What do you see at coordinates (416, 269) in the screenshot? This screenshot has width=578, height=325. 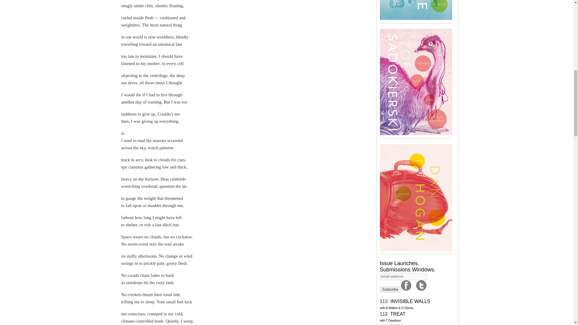 I see `Subscribe` at bounding box center [416, 269].